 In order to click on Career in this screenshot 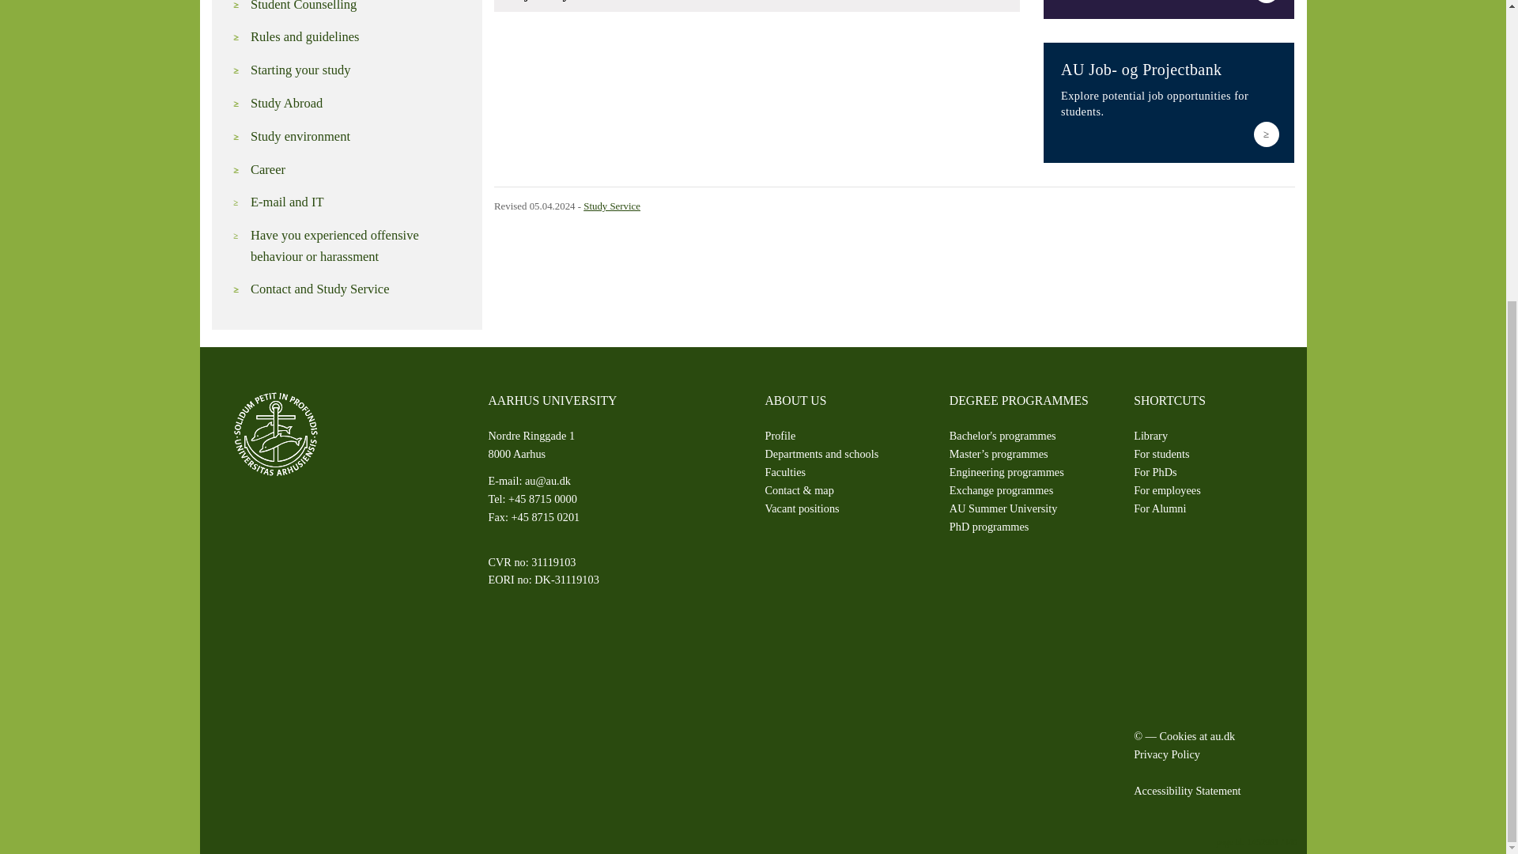, I will do `click(357, 169)`.